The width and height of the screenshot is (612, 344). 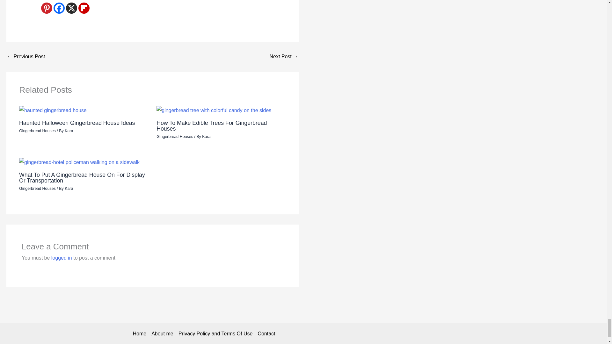 What do you see at coordinates (84, 8) in the screenshot?
I see `Flipboard` at bounding box center [84, 8].